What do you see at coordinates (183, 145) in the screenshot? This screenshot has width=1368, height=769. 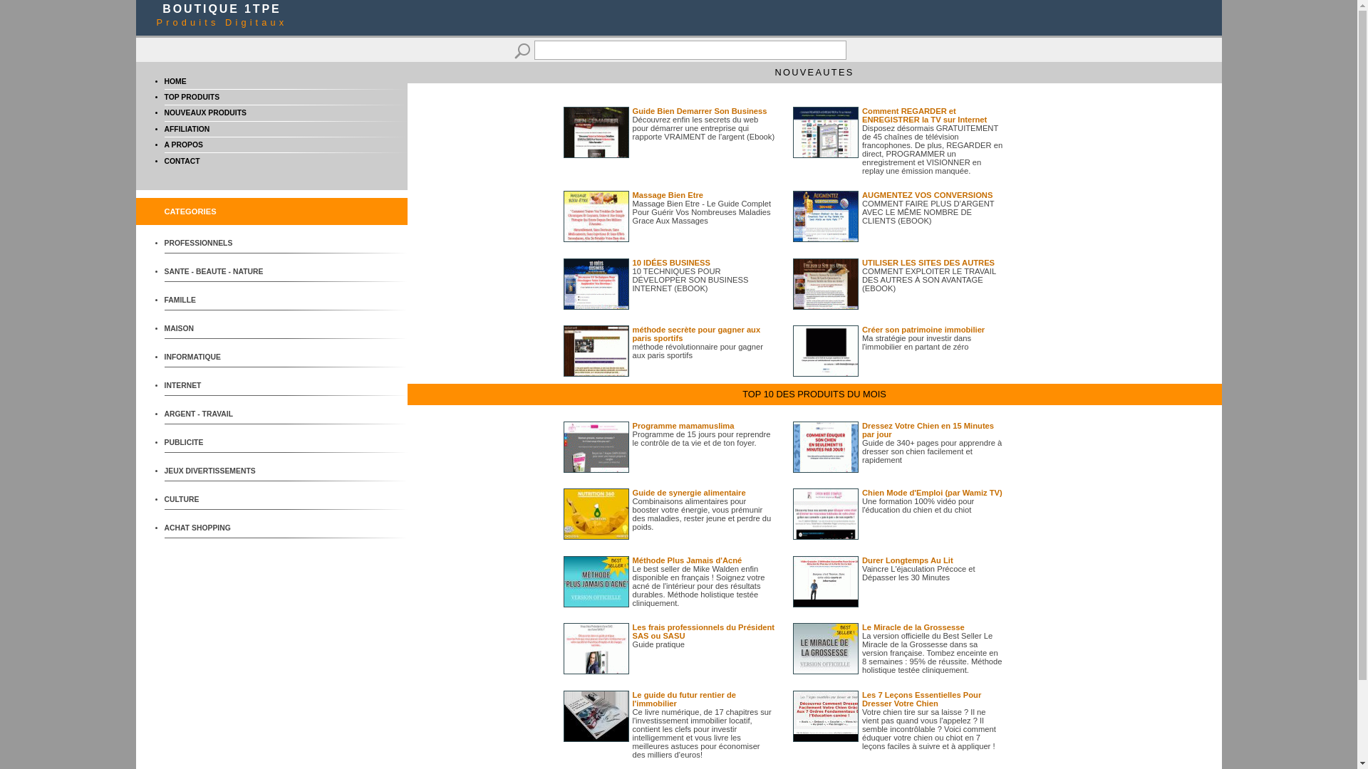 I see `A PROPOS` at bounding box center [183, 145].